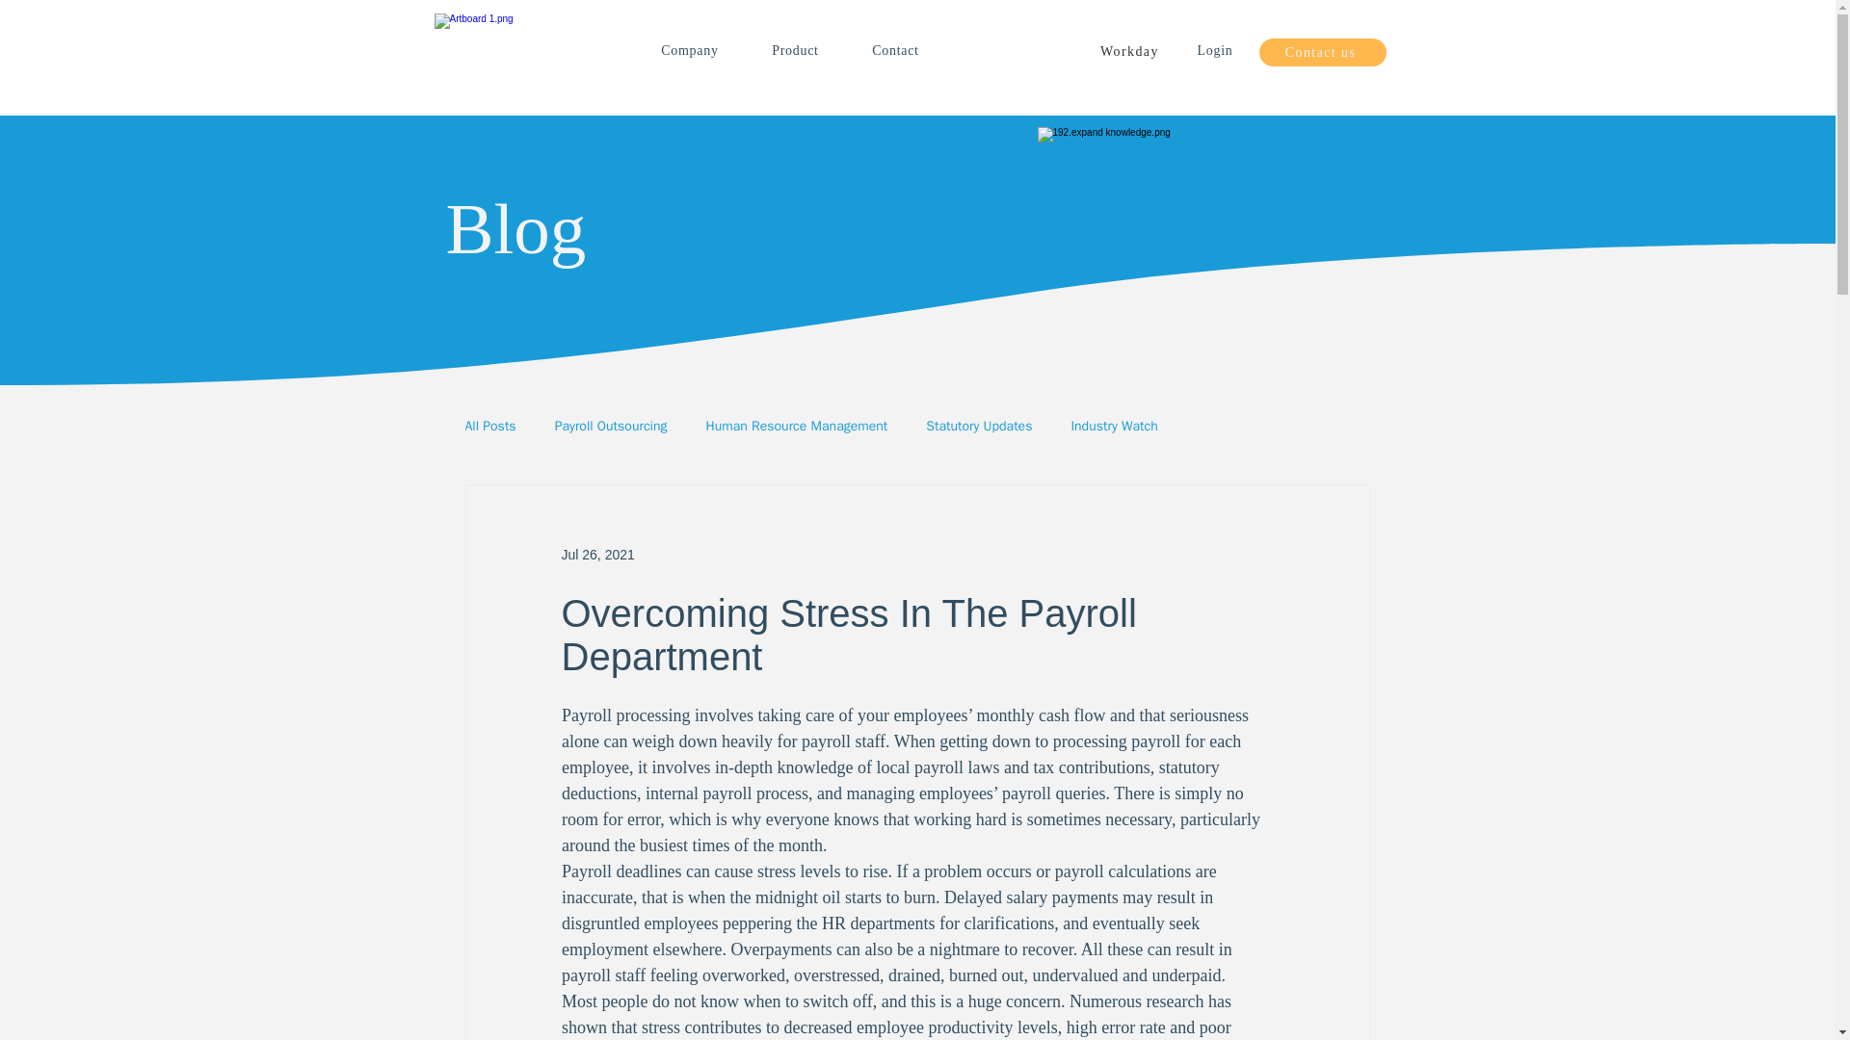  I want to click on Workday, so click(1131, 52).